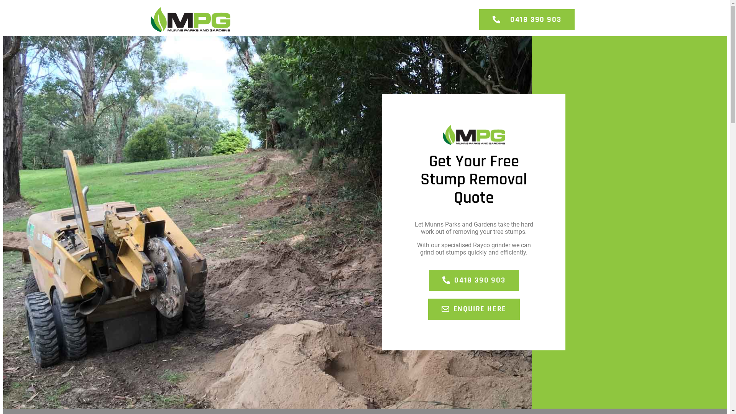 The image size is (736, 414). What do you see at coordinates (527, 20) in the screenshot?
I see `0418 390 903` at bounding box center [527, 20].